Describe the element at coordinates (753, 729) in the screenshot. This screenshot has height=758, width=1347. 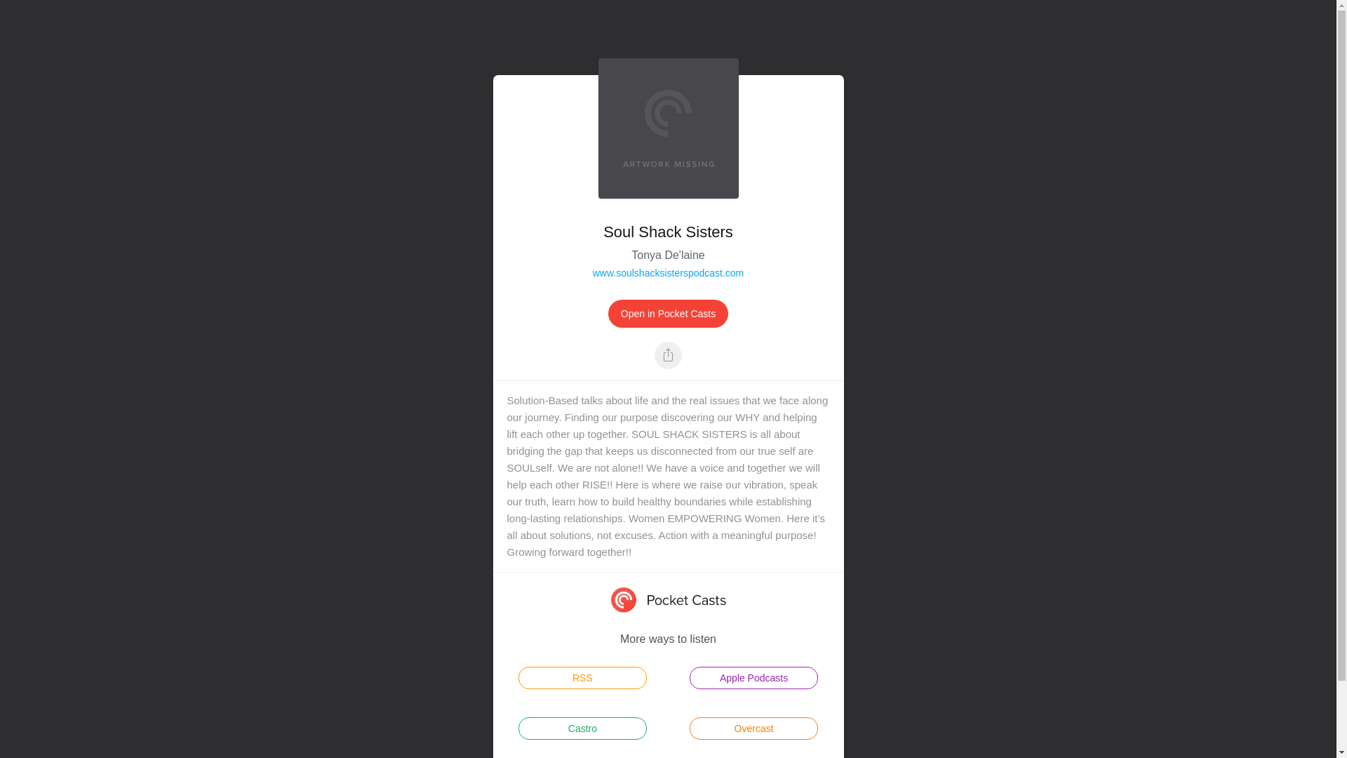
I see `Overcast` at that location.